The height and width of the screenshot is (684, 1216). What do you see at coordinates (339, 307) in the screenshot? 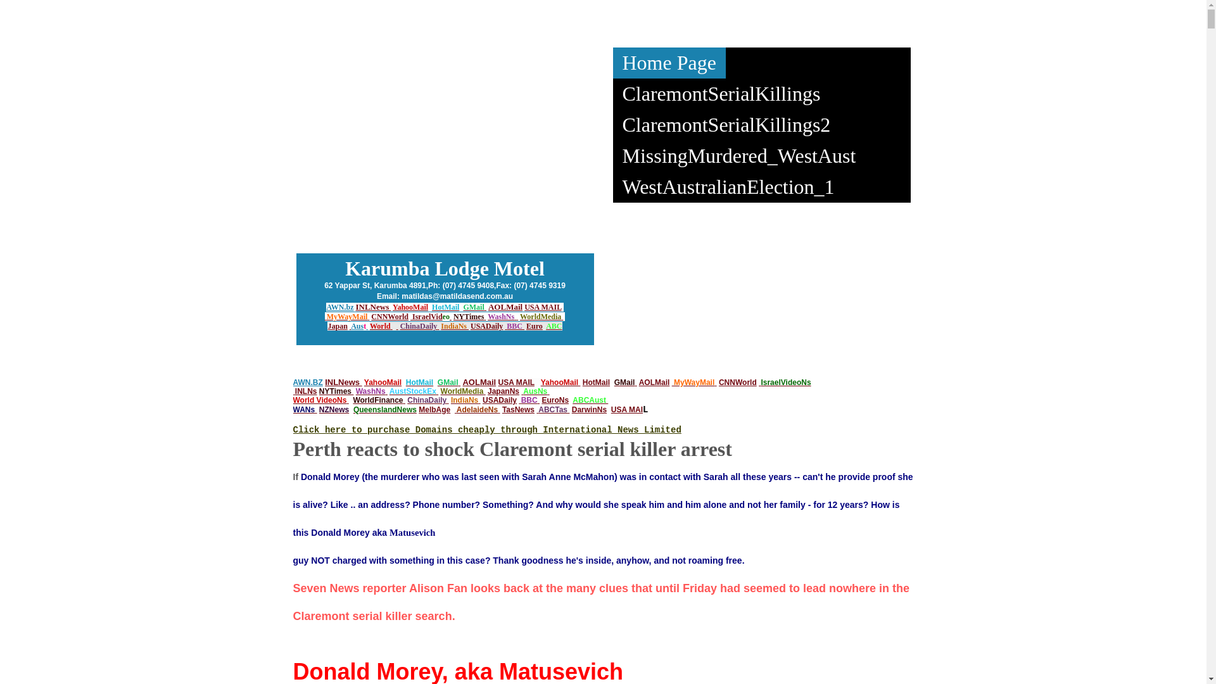
I see `AWN.bz` at bounding box center [339, 307].